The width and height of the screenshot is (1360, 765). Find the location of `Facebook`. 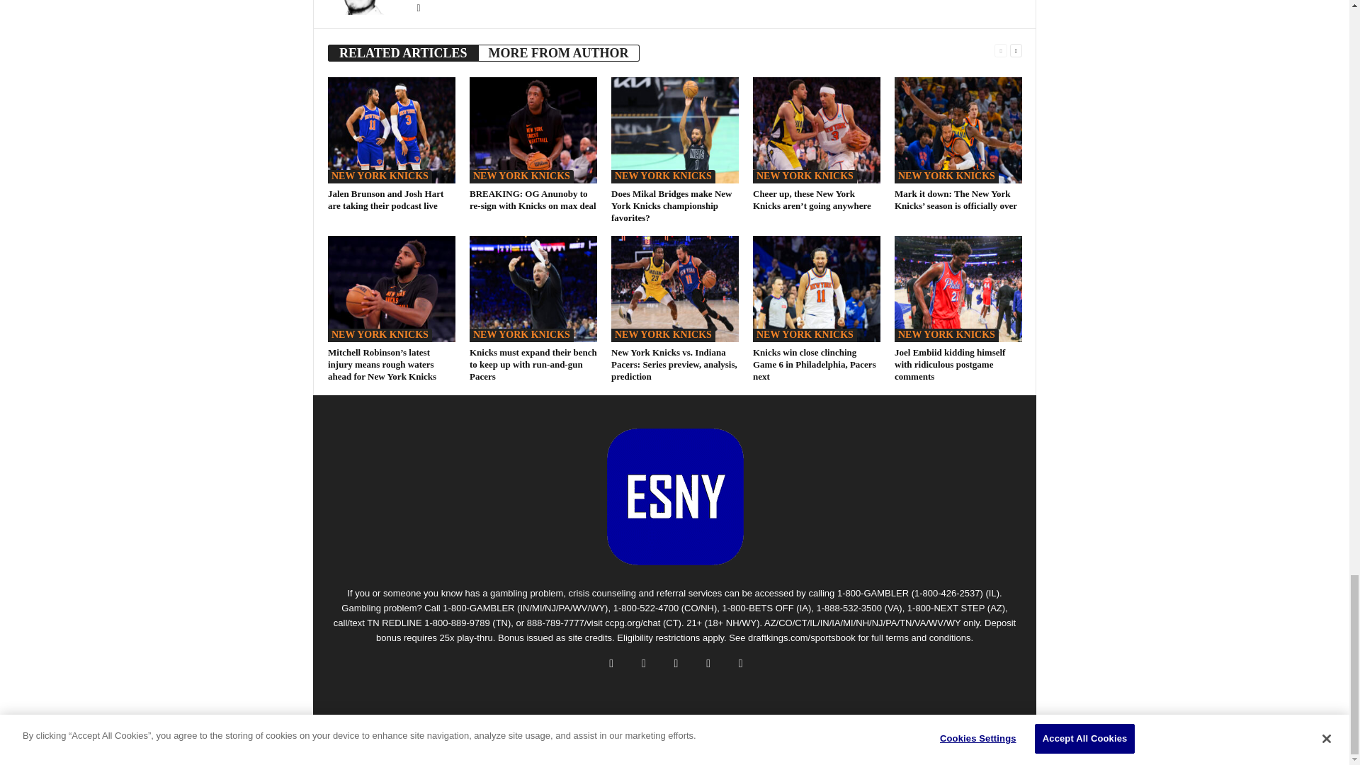

Facebook is located at coordinates (418, 8).